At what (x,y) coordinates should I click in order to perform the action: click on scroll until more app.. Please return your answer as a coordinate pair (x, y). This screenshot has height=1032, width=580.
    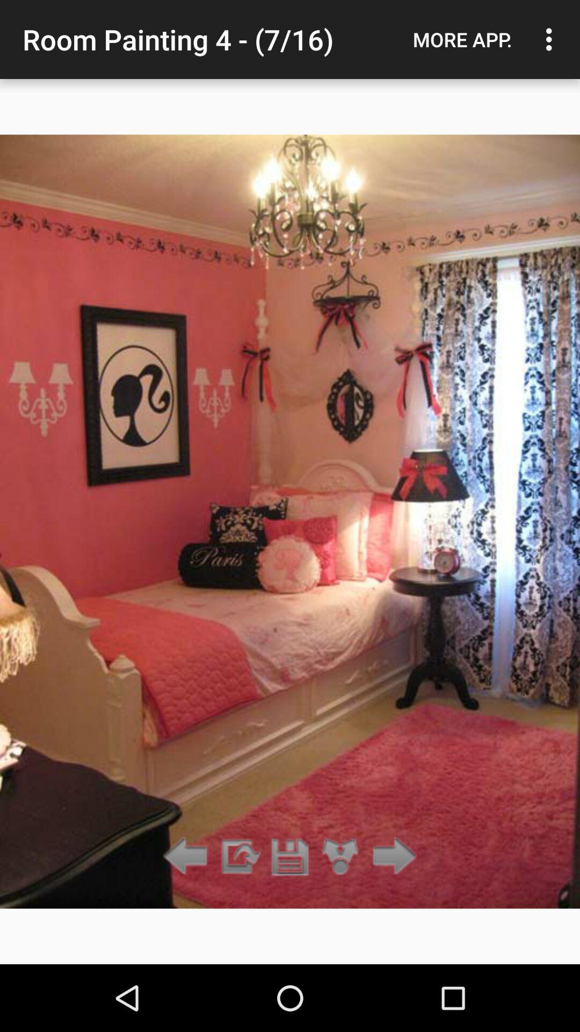
    Looking at the image, I should click on (462, 39).